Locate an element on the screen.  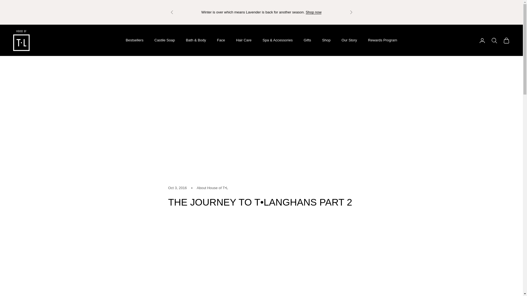
Open search is located at coordinates (494, 41).